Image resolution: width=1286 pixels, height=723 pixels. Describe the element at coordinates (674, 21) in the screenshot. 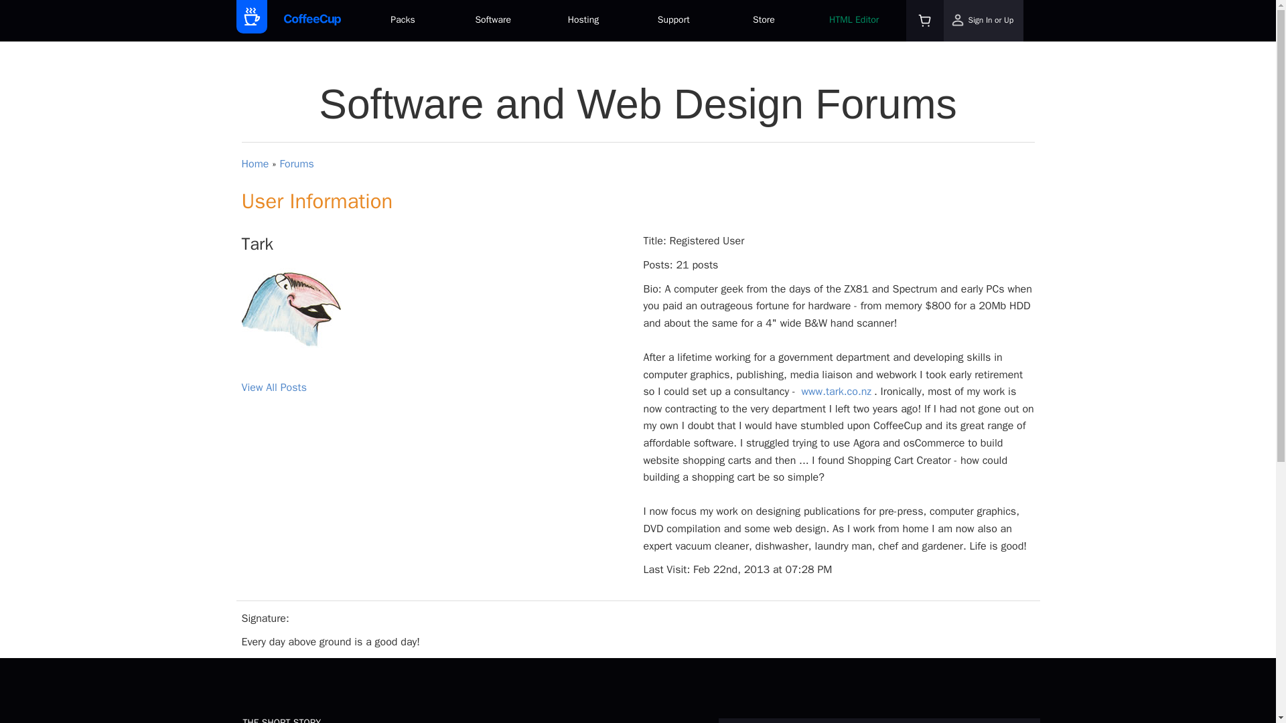

I see `Support` at that location.